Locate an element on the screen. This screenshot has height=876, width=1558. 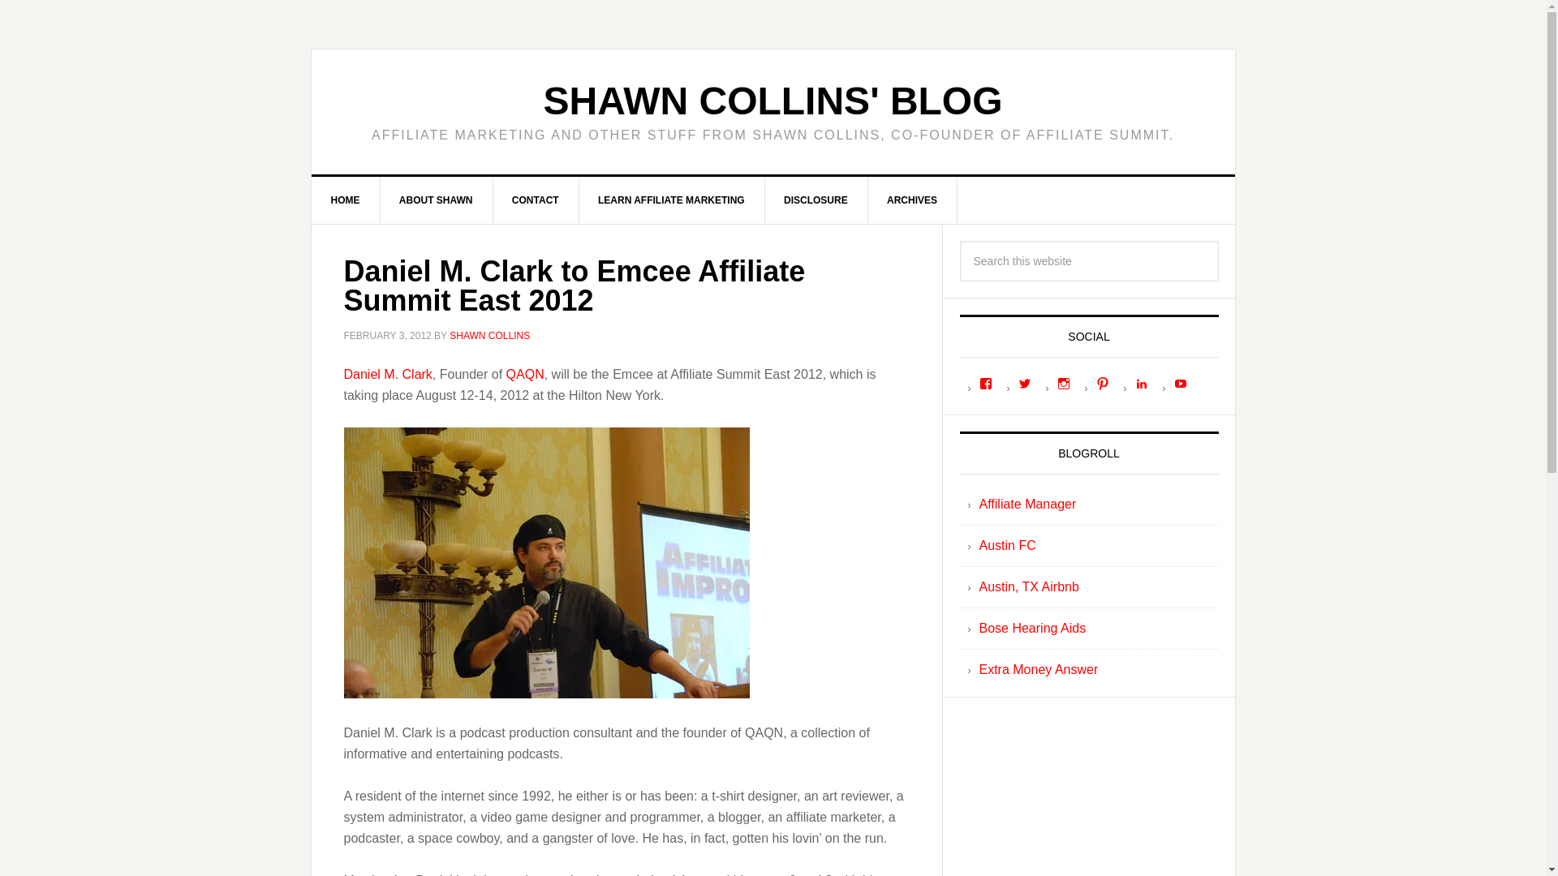
ABOUT SHAWN is located at coordinates (437, 200).